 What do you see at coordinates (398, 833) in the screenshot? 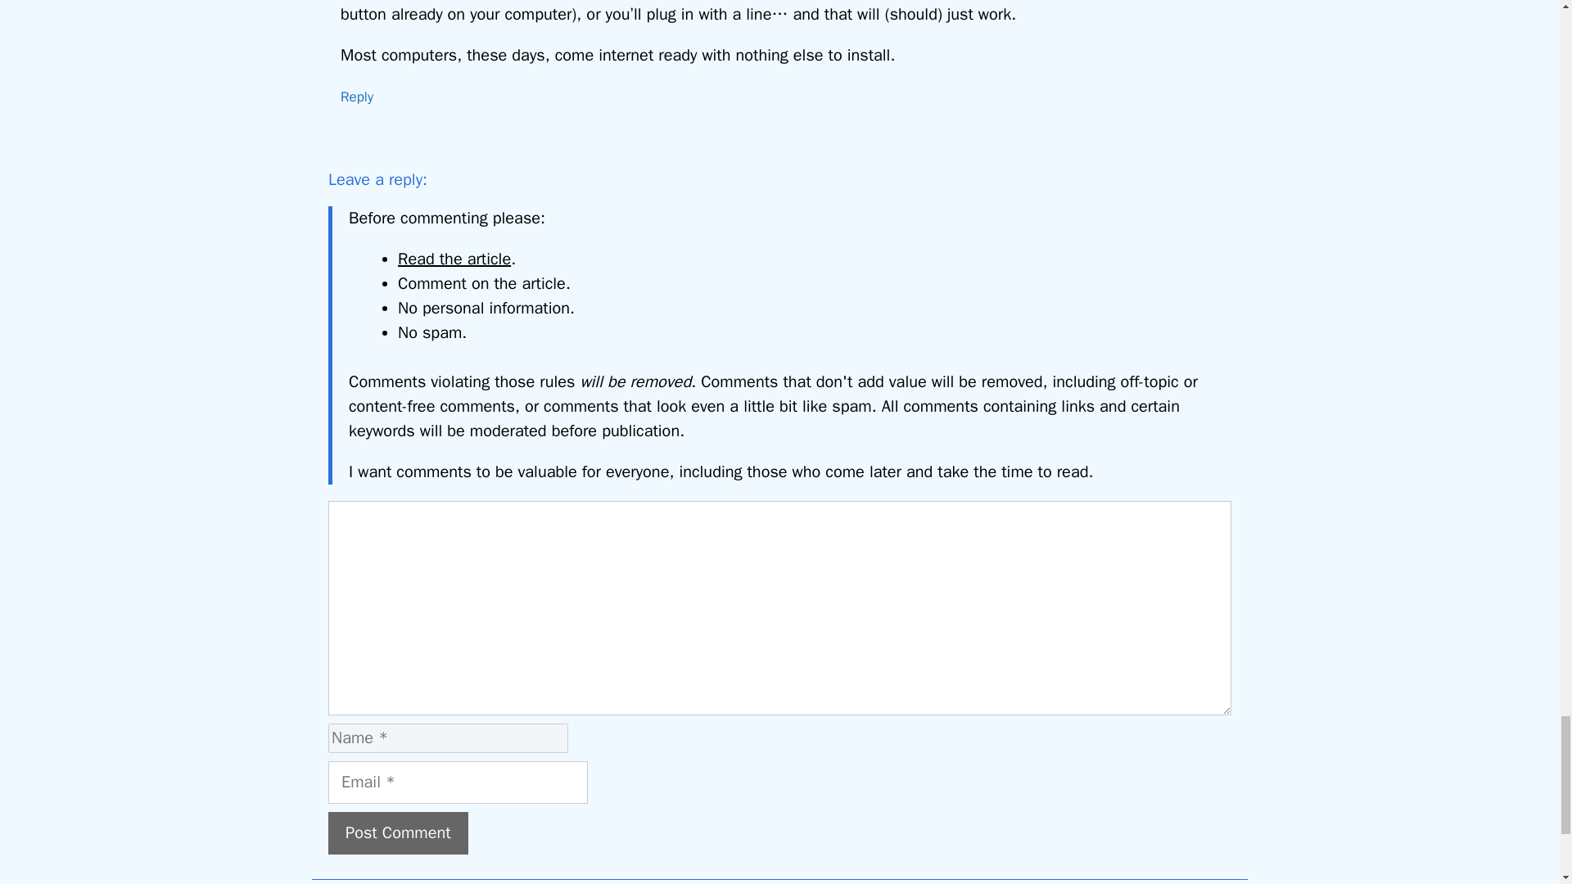
I see `Post Comment` at bounding box center [398, 833].